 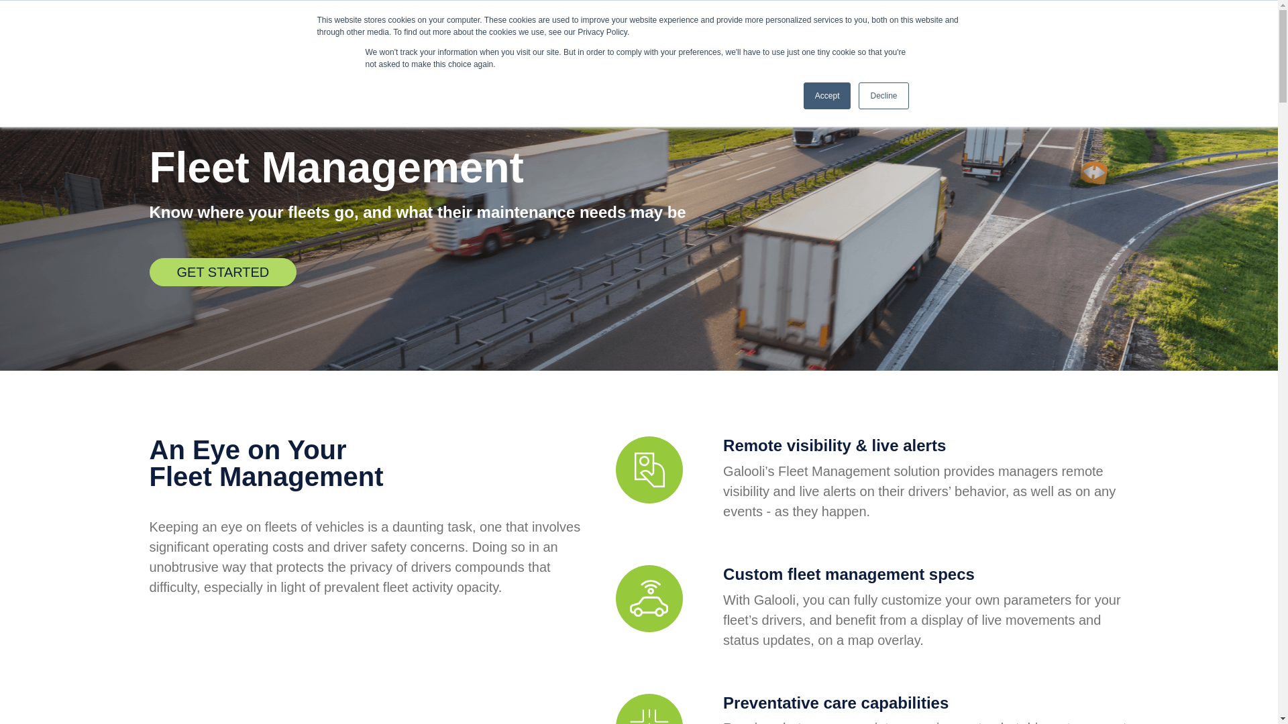 What do you see at coordinates (587, 32) in the screenshot?
I see `Industries` at bounding box center [587, 32].